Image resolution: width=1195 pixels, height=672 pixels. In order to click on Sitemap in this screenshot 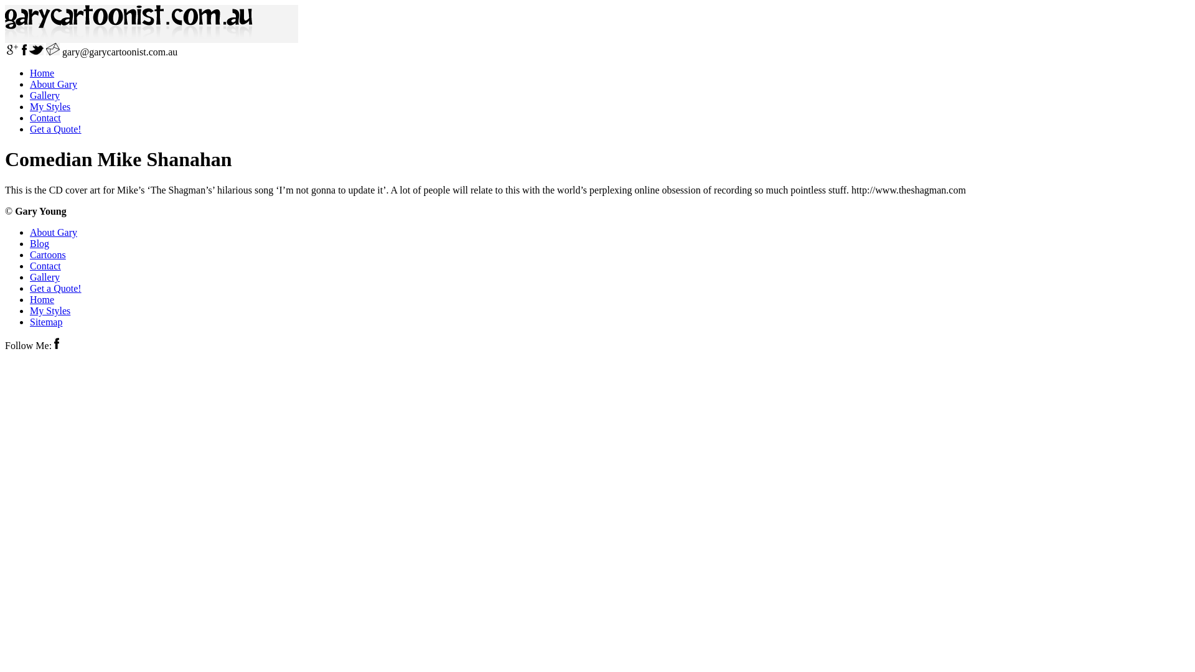, I will do `click(46, 322)`.